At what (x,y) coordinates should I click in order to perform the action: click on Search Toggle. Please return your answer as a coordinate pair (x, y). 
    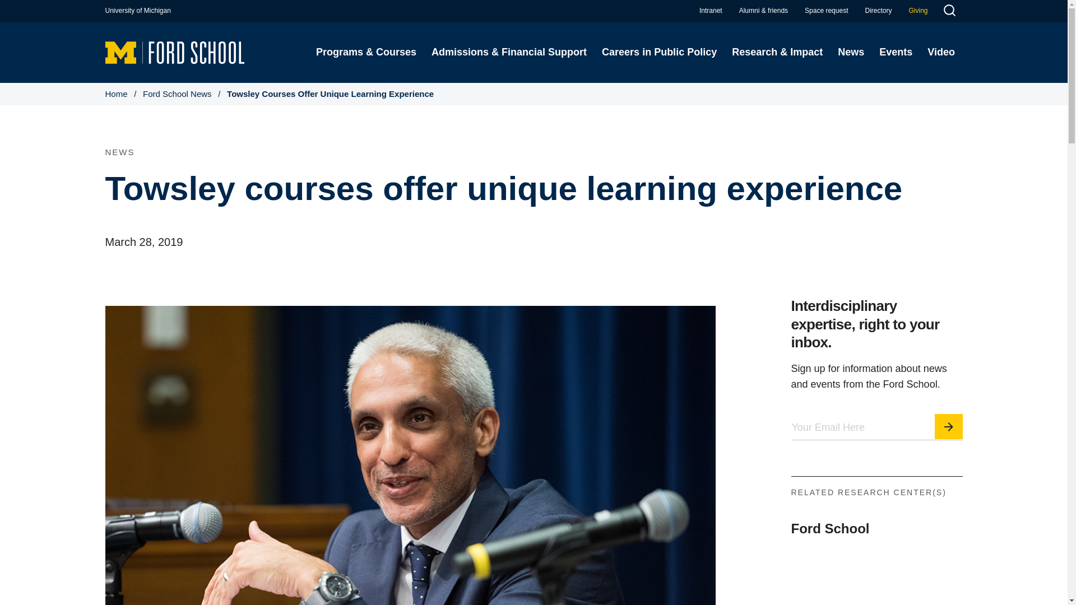
    Looking at the image, I should click on (949, 12).